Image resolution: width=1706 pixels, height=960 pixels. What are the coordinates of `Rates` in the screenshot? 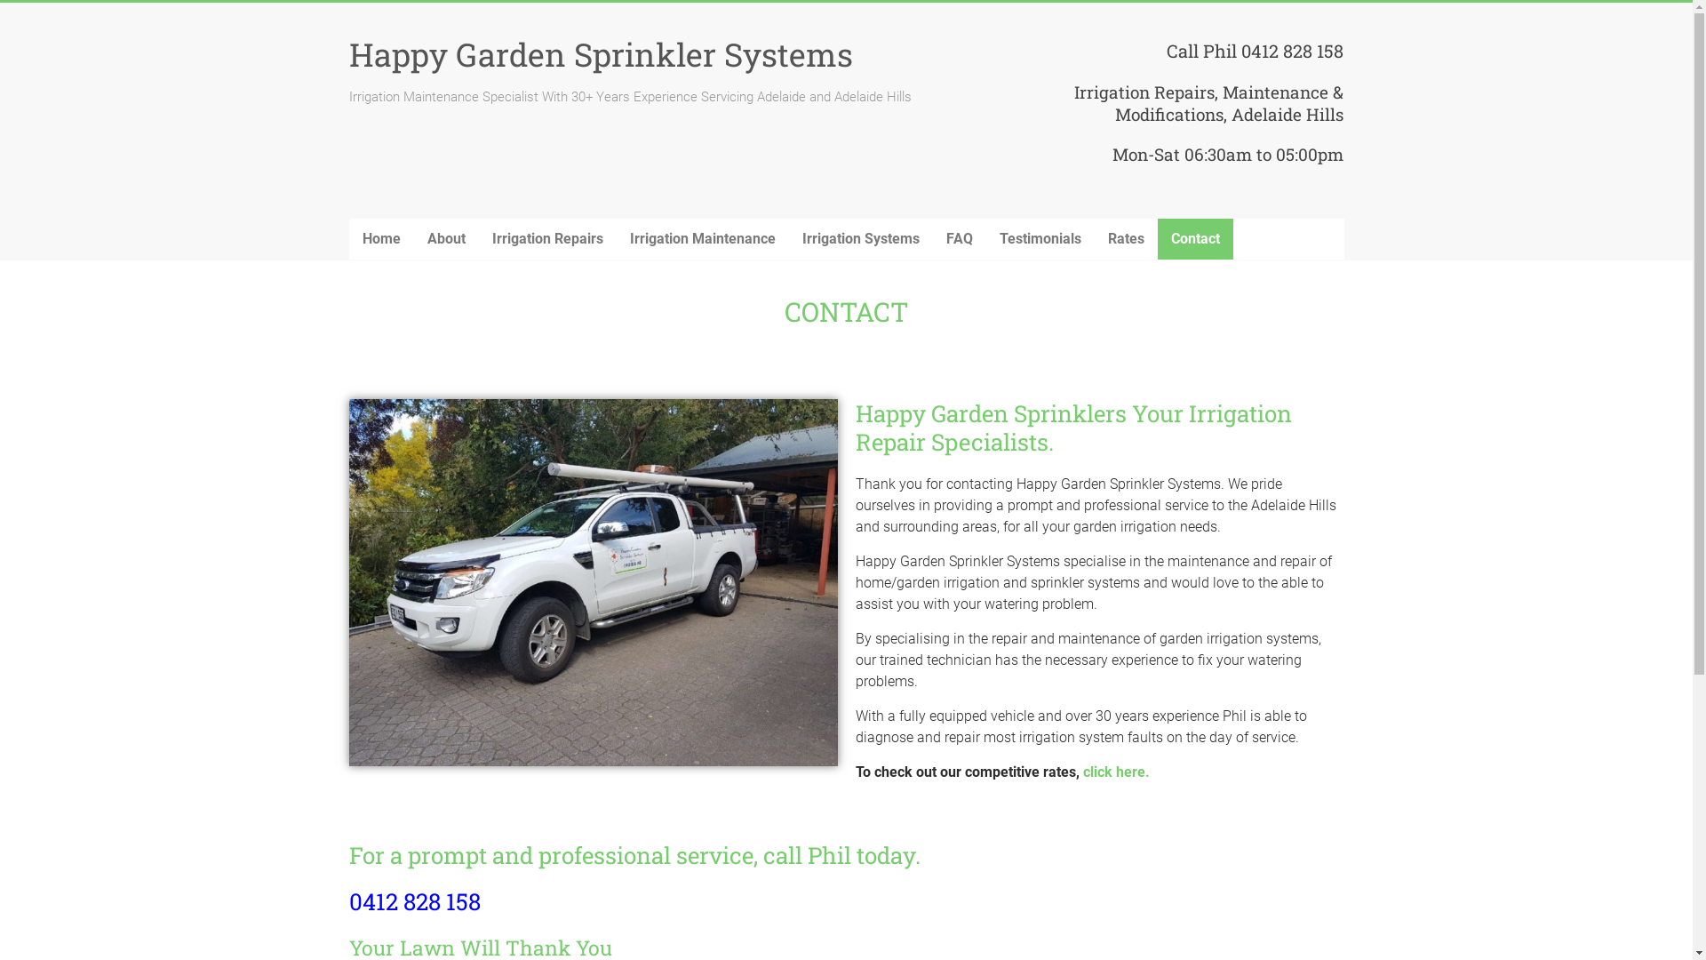 It's located at (1127, 239).